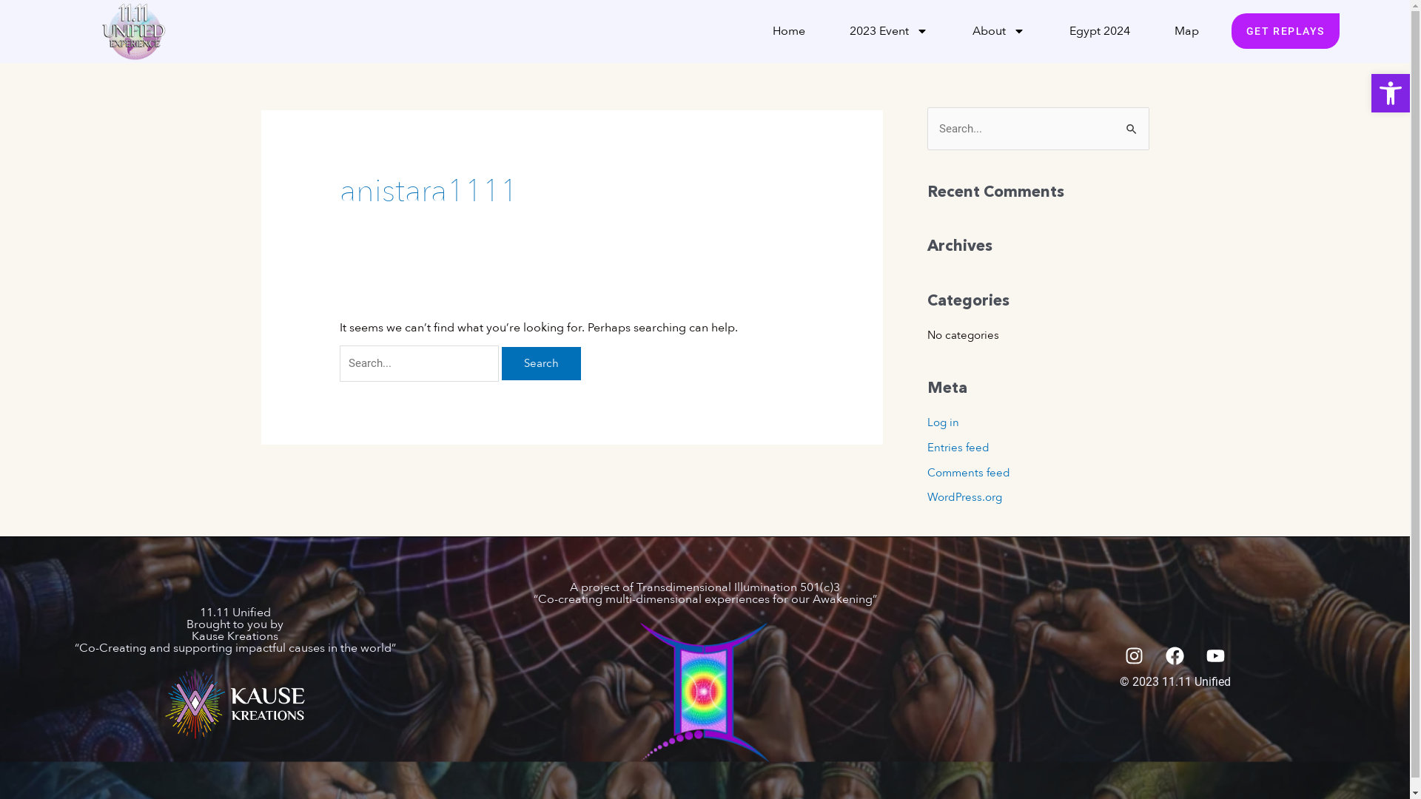 The width and height of the screenshot is (1421, 799). What do you see at coordinates (889, 31) in the screenshot?
I see `2023 Event` at bounding box center [889, 31].